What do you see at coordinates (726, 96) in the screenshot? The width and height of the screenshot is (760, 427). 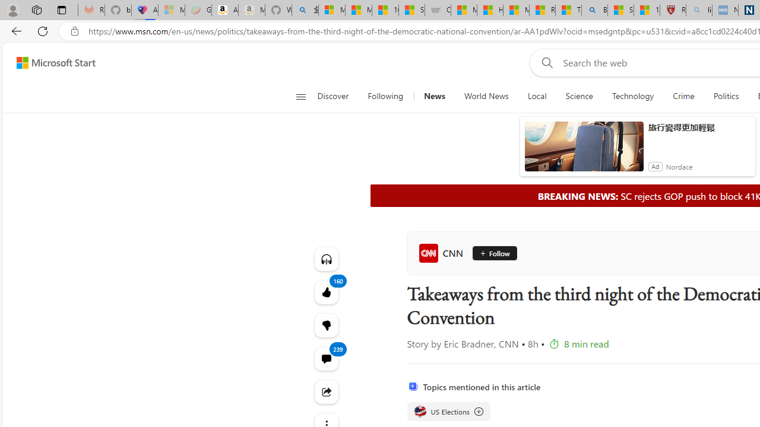 I see `Politics` at bounding box center [726, 96].